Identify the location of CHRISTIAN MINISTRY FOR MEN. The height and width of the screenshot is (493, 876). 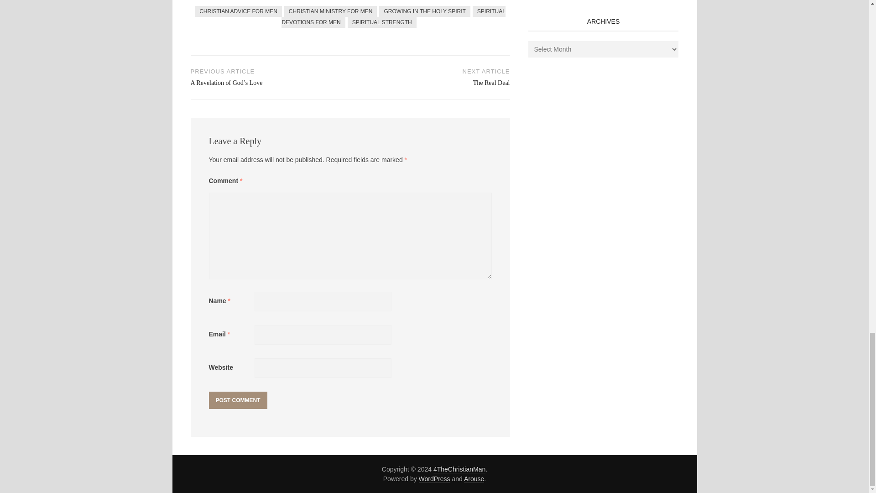
(330, 11).